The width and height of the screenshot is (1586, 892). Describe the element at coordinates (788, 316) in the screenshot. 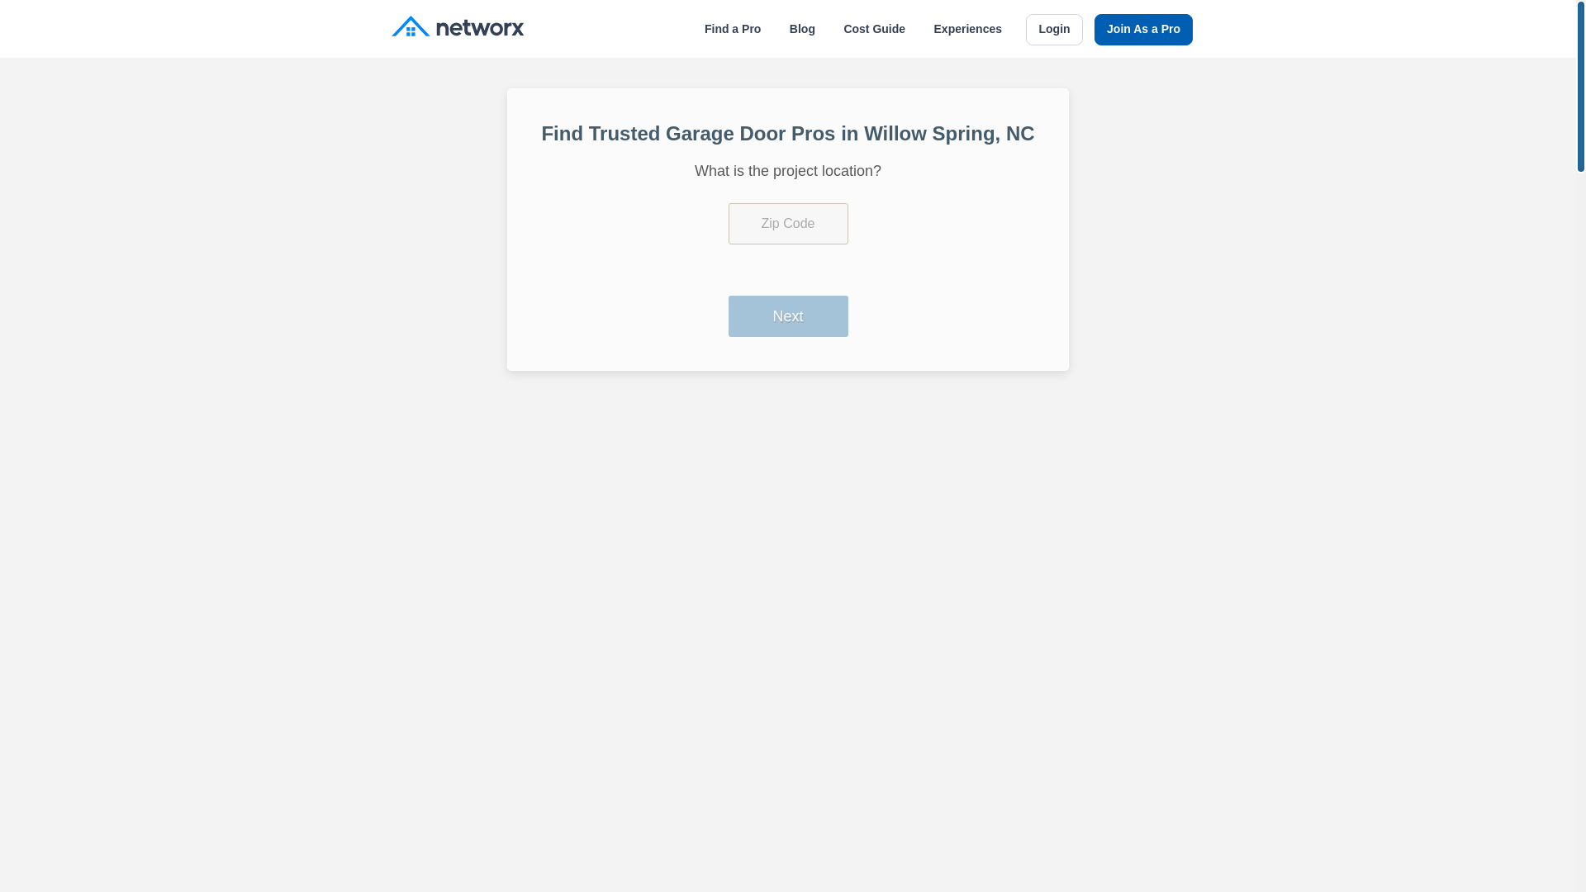

I see `Next` at that location.